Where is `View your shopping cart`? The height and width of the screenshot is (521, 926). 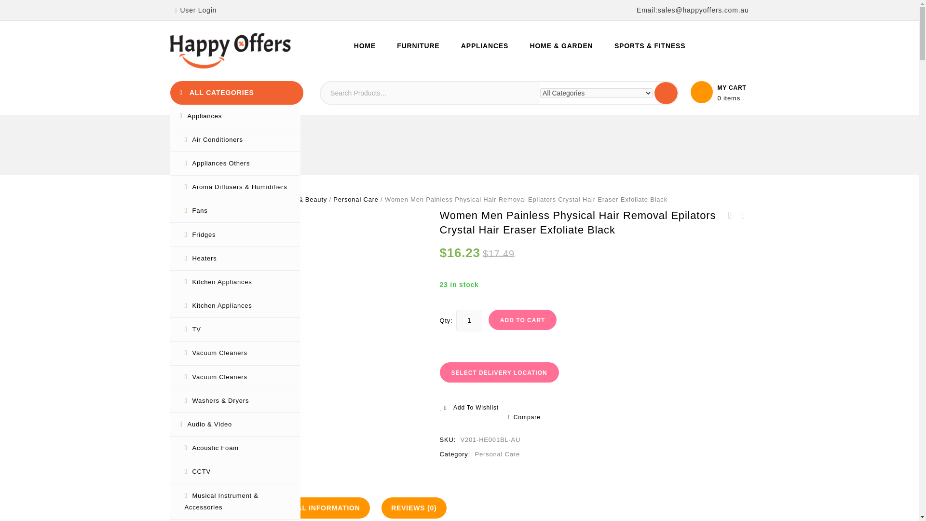 View your shopping cart is located at coordinates (720, 92).